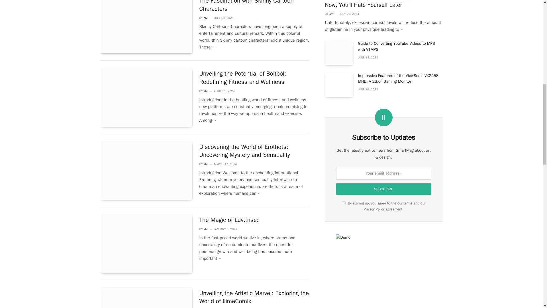 Image resolution: width=547 pixels, height=308 pixels. Describe the element at coordinates (206, 164) in the screenshot. I see `Posts by XM` at that location.